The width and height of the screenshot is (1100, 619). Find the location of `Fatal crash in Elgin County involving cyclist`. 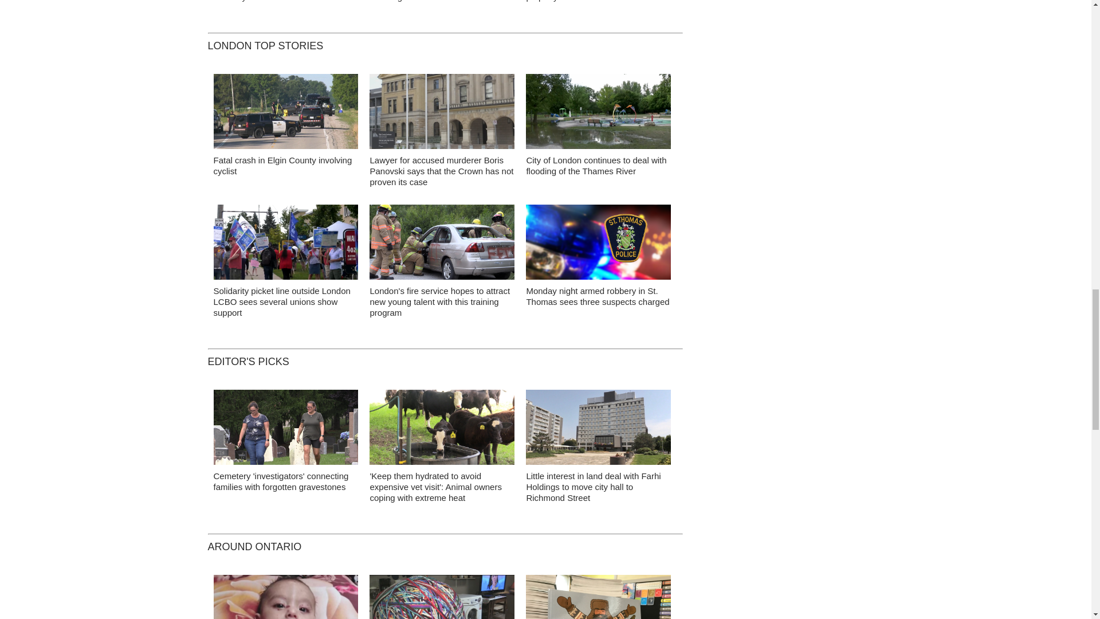

Fatal crash in Elgin County involving cyclist is located at coordinates (282, 165).